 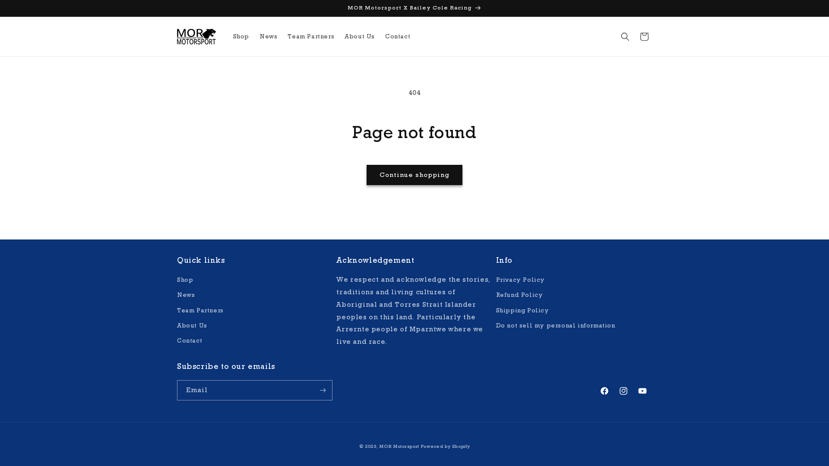 What do you see at coordinates (200, 311) in the screenshot?
I see `Team Partners` at bounding box center [200, 311].